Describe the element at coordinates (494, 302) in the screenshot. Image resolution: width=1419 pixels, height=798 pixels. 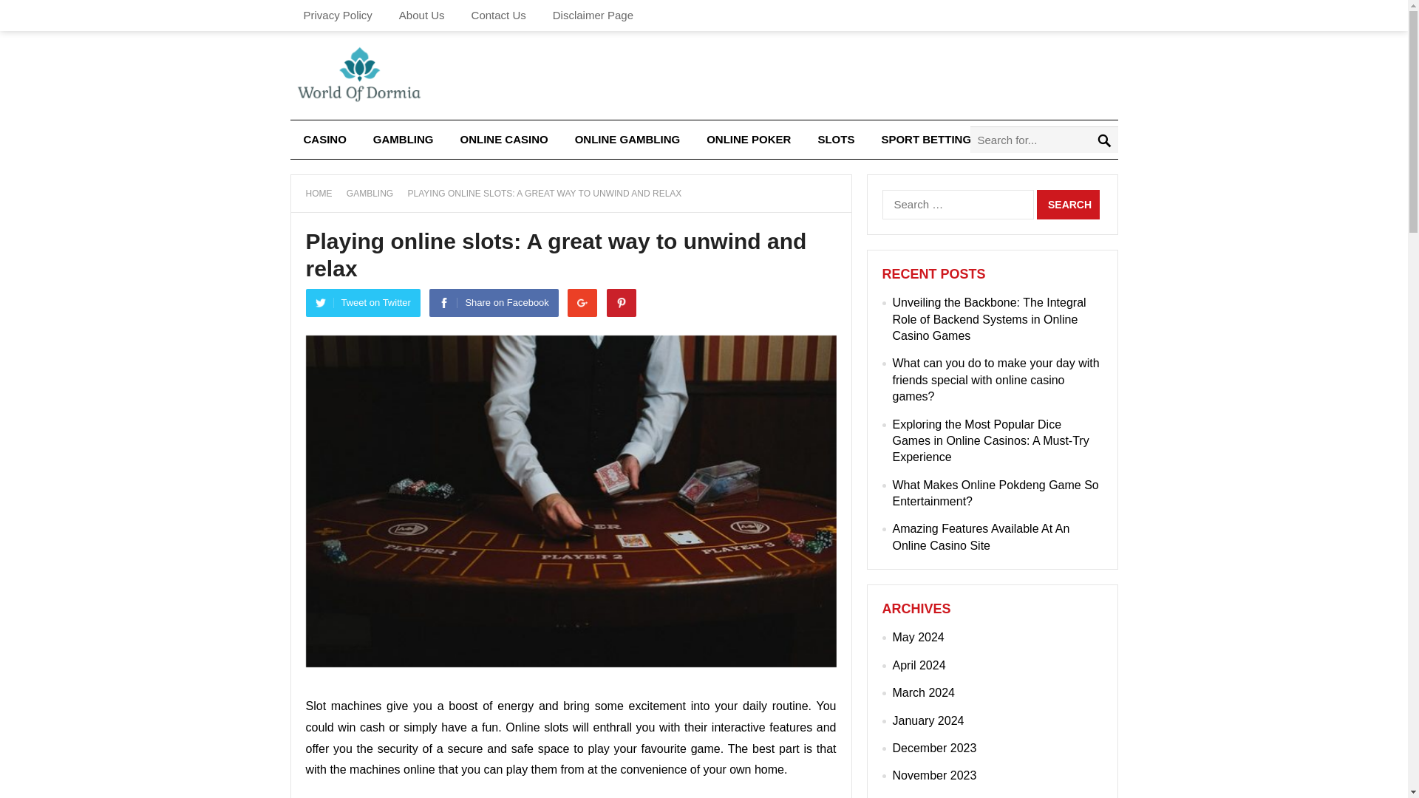
I see `Share on Facebook` at that location.